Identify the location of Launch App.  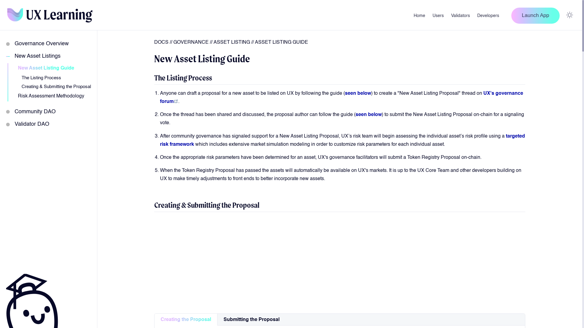
(535, 15).